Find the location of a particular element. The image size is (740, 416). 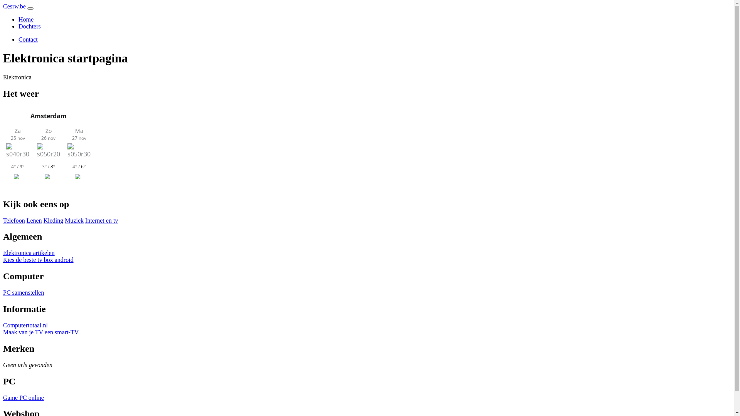

Computertotaal.nl is located at coordinates (25, 325).